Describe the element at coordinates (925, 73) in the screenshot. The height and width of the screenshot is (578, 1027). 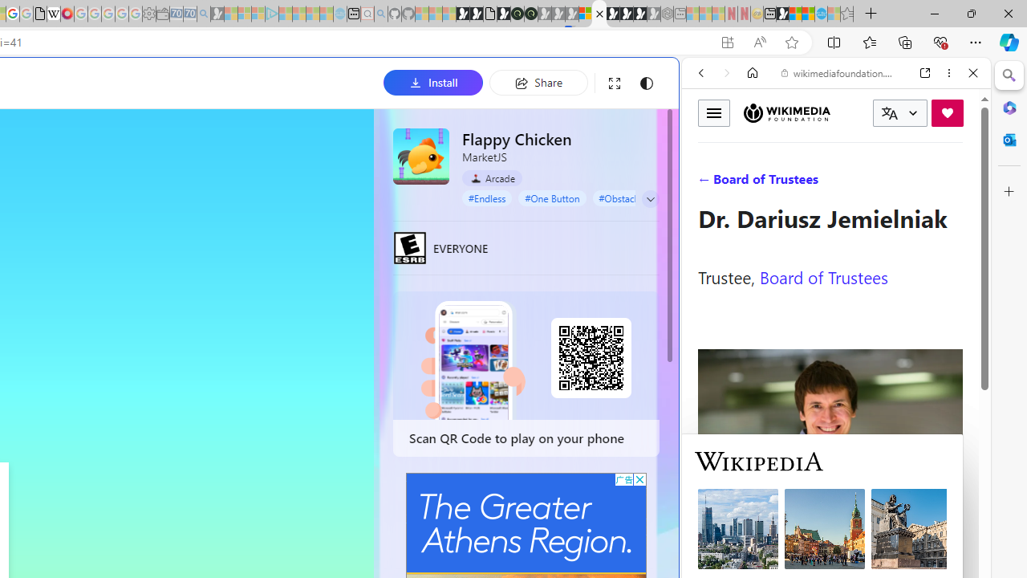
I see `Open link in new tab` at that location.